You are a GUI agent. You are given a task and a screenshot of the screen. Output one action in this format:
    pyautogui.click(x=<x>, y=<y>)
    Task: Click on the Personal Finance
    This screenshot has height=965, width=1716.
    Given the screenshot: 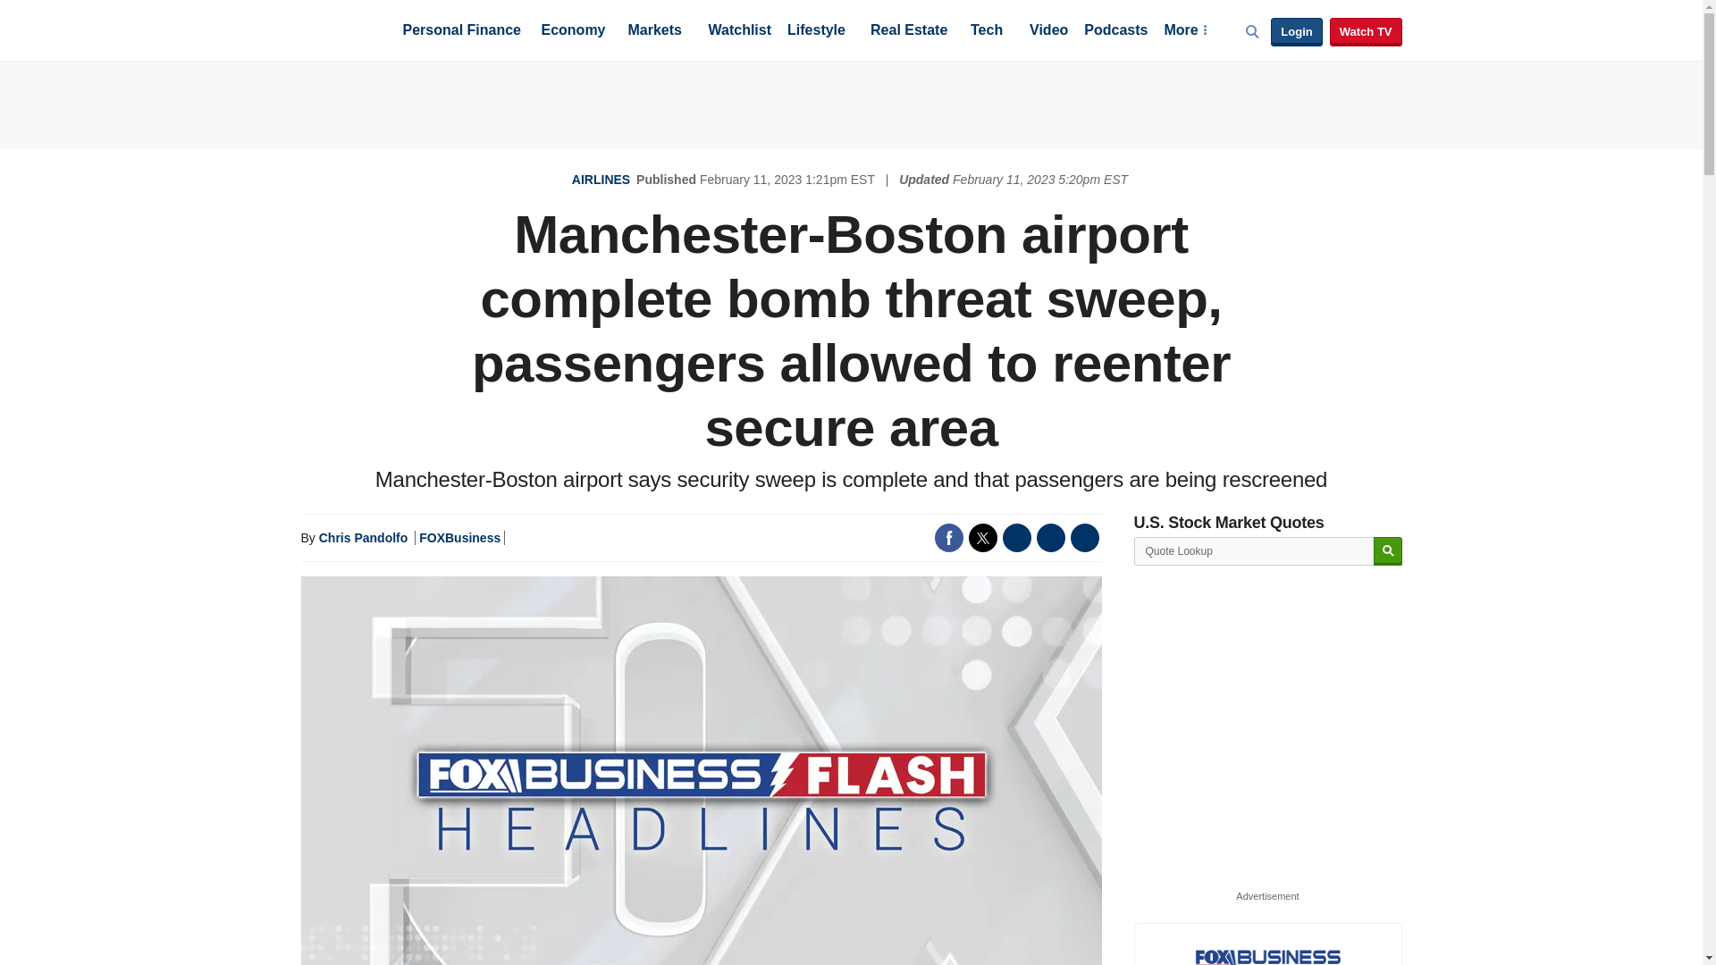 What is the action you would take?
    pyautogui.click(x=461, y=31)
    